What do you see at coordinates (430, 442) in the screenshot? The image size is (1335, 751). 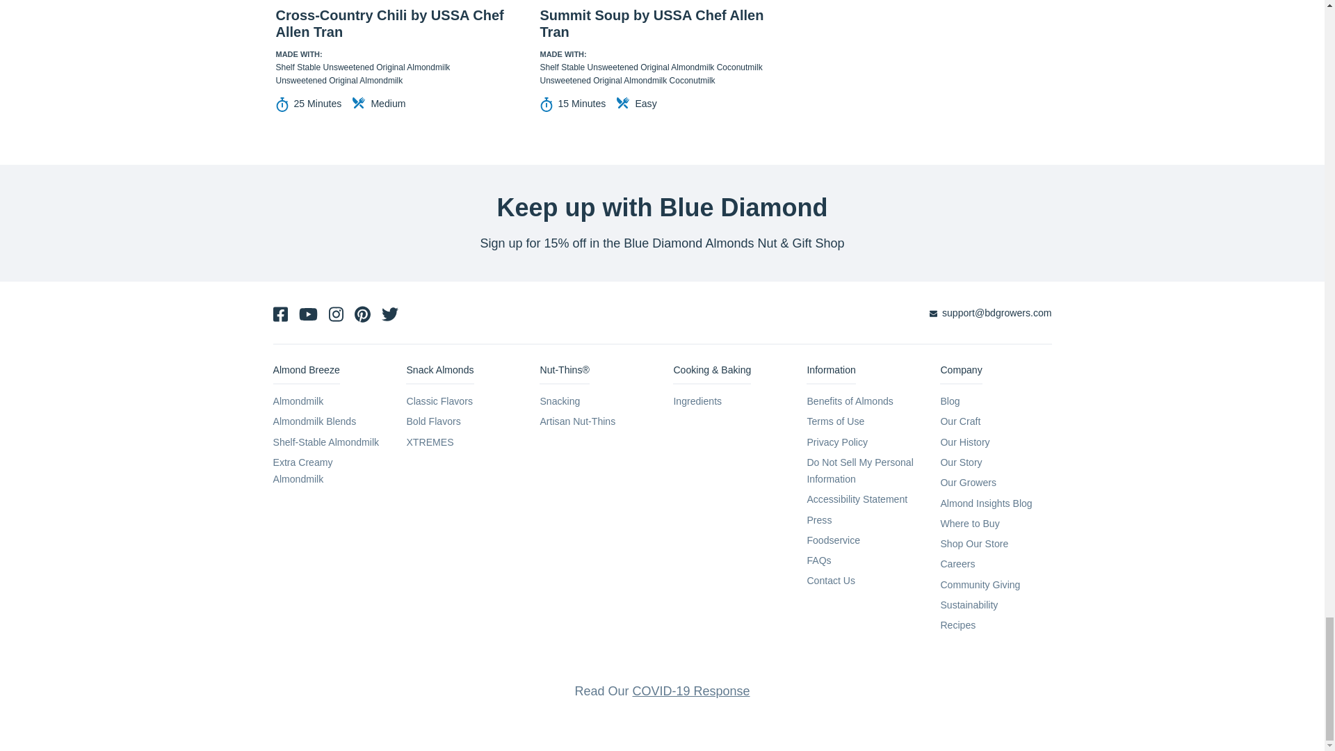 I see `XTREMES` at bounding box center [430, 442].